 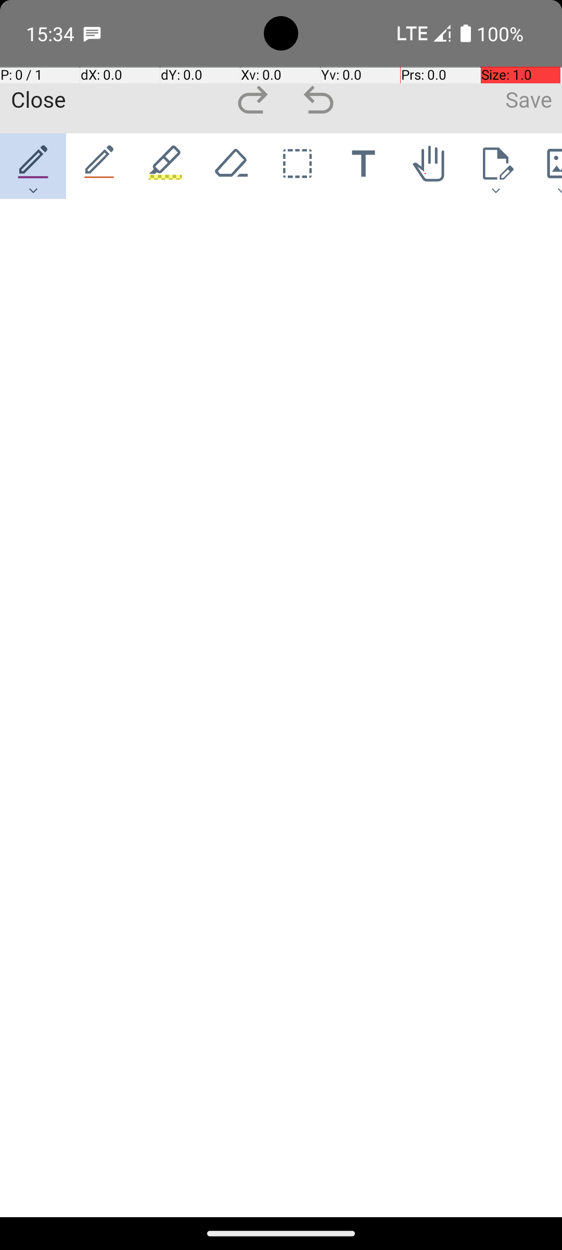 What do you see at coordinates (56, 247) in the screenshot?
I see `Enable sound-based exploration` at bounding box center [56, 247].